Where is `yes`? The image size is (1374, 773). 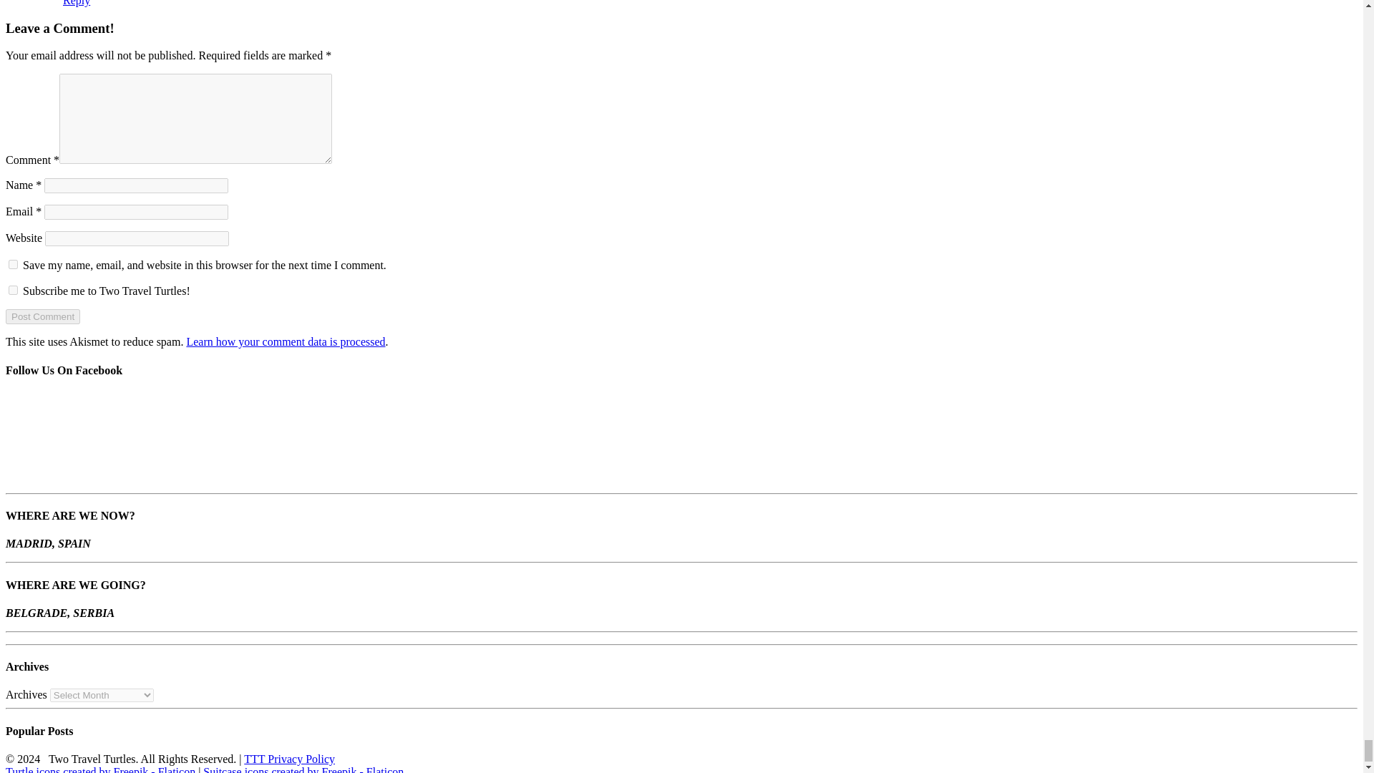 yes is located at coordinates (13, 263).